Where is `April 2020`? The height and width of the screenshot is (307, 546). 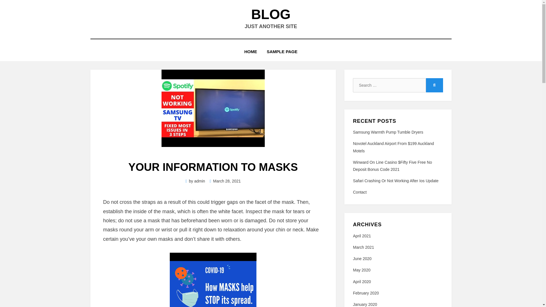 April 2020 is located at coordinates (362, 281).